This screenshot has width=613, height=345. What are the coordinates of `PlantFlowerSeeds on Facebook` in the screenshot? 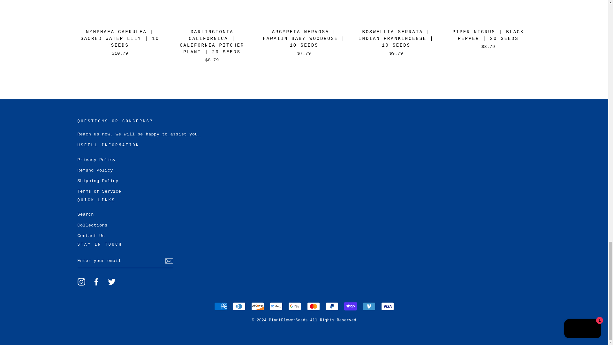 It's located at (96, 282).